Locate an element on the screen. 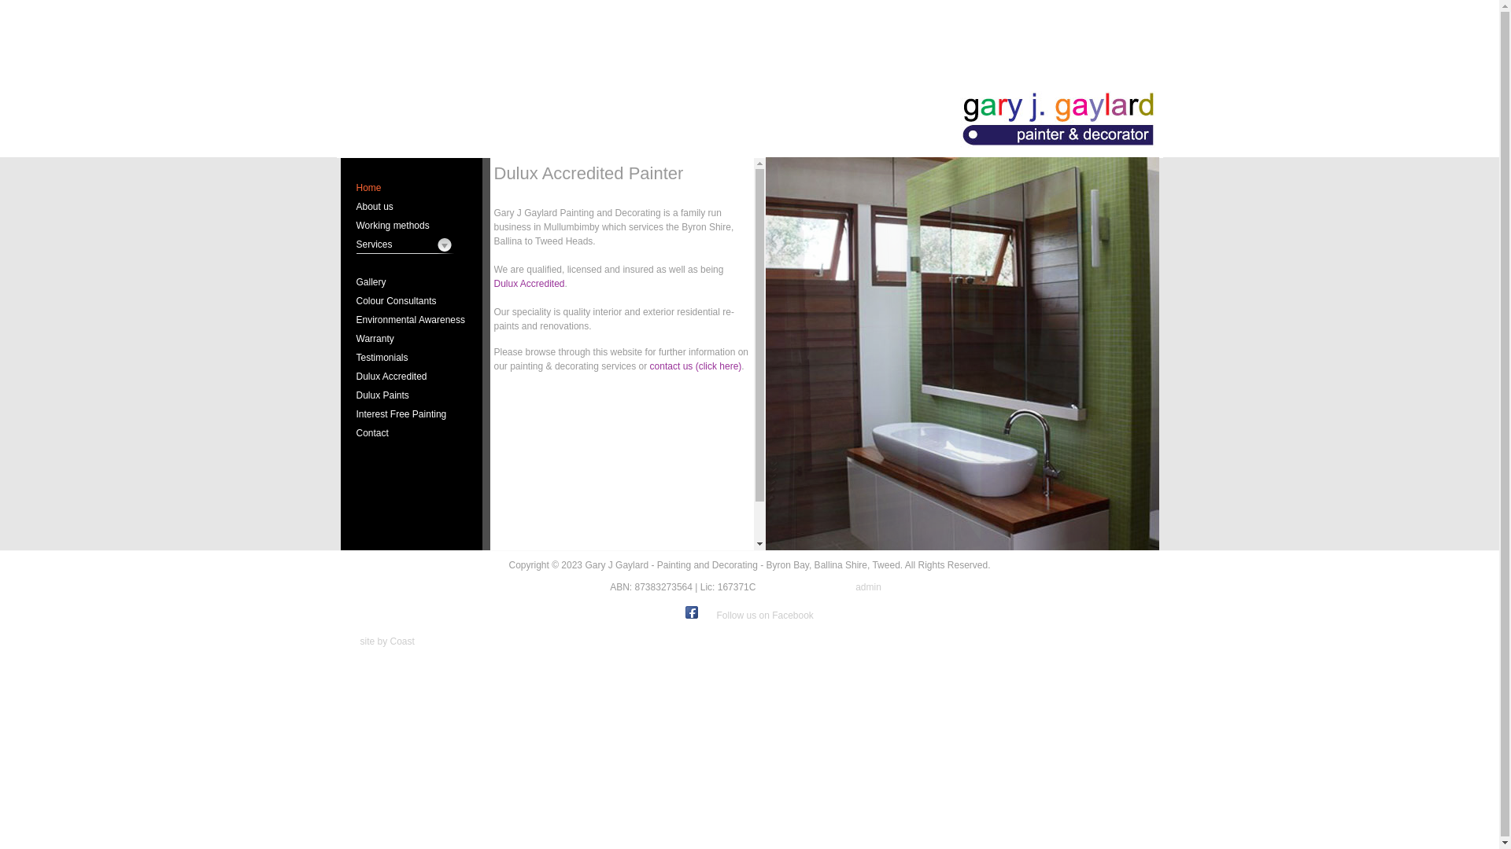  Dulux Paints is located at coordinates (412, 395).